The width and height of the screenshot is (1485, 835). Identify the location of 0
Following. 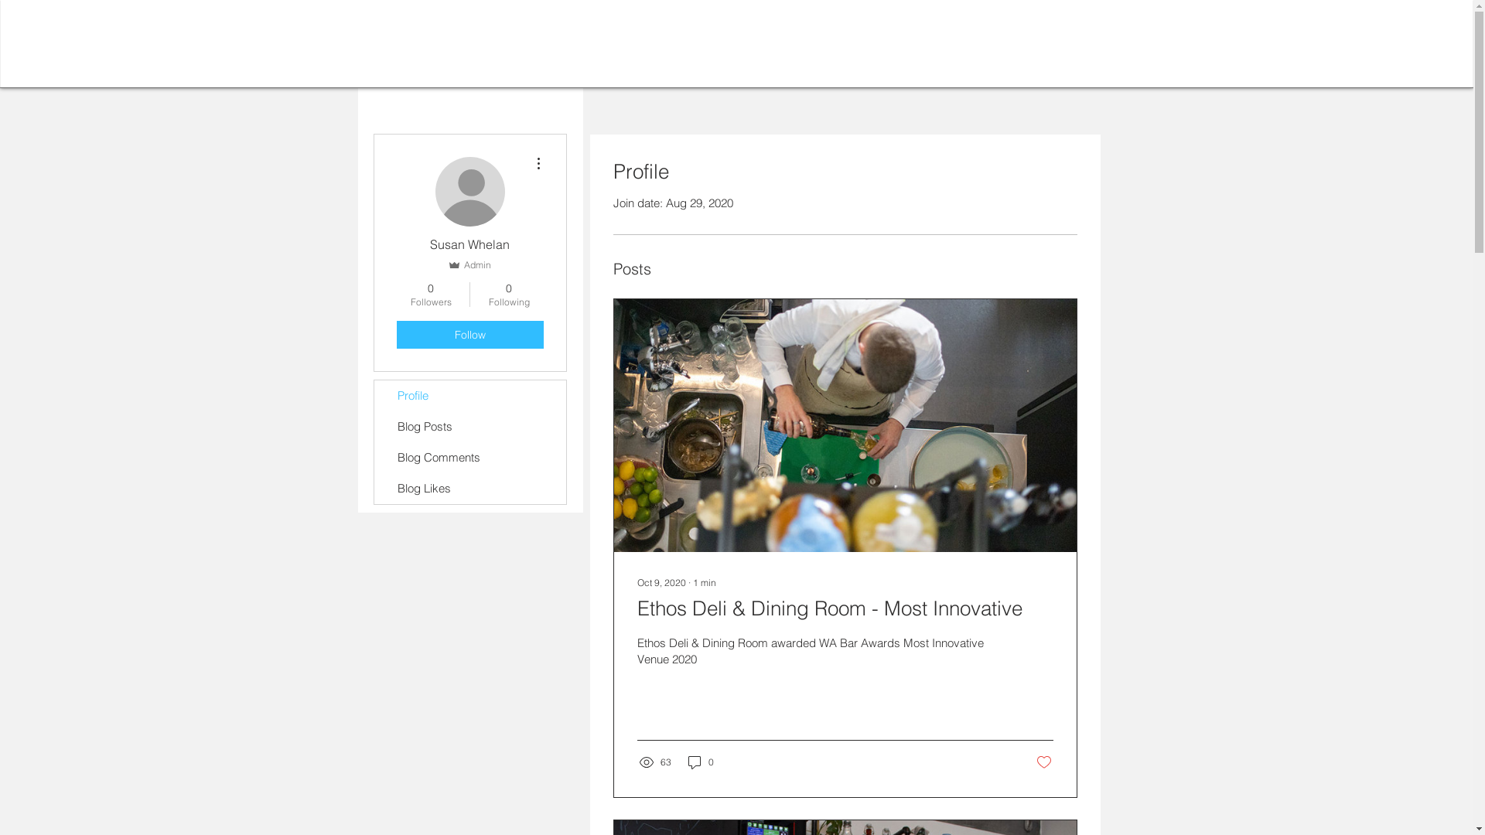
(509, 295).